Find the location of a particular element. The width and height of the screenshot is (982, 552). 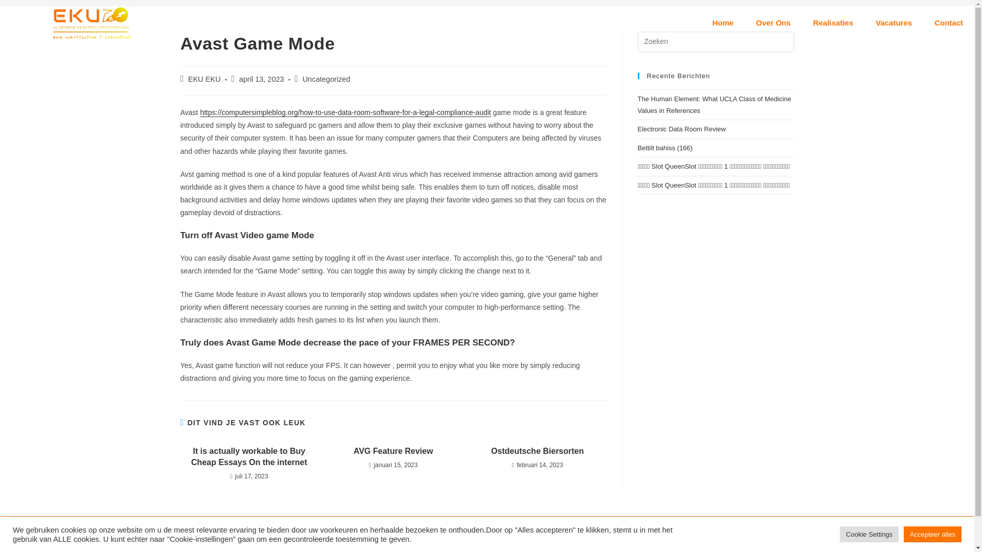

Realisaties is located at coordinates (833, 22).